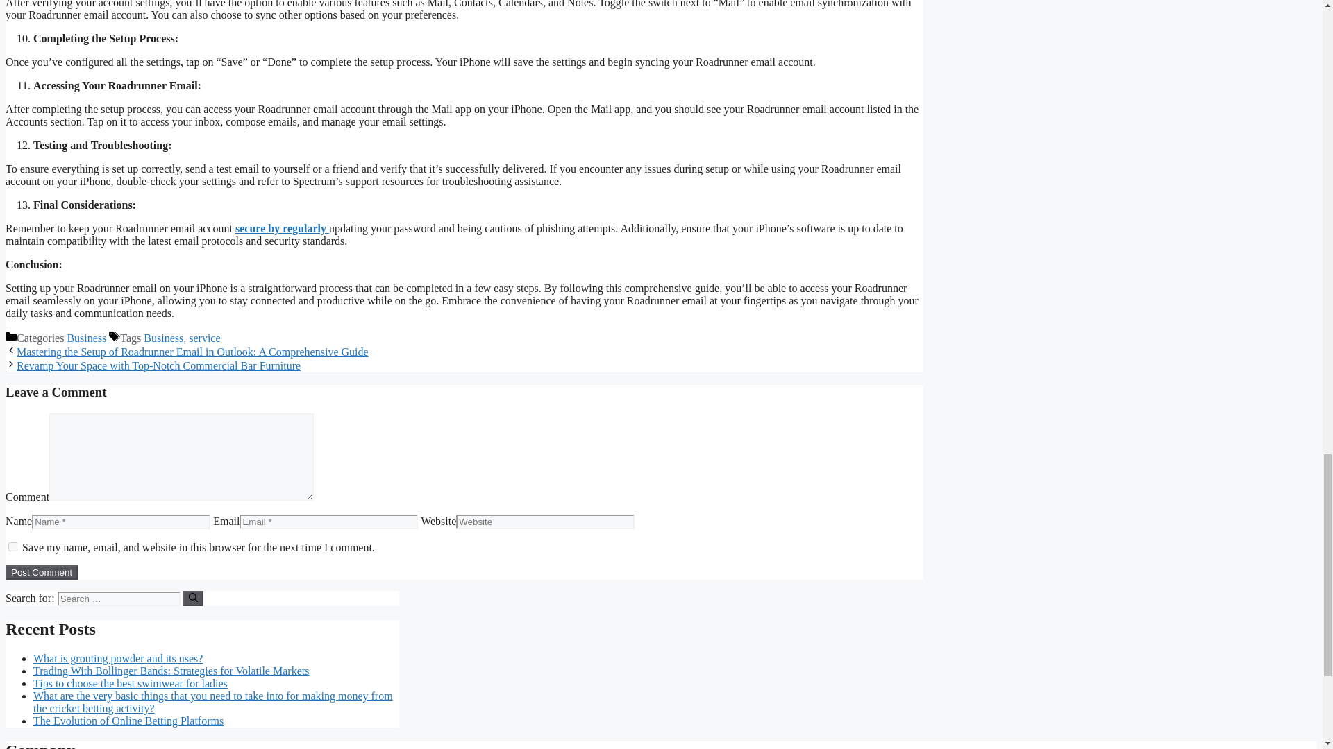  Describe the element at coordinates (131, 683) in the screenshot. I see `Tips to choose the best swimwear for ladies` at that location.